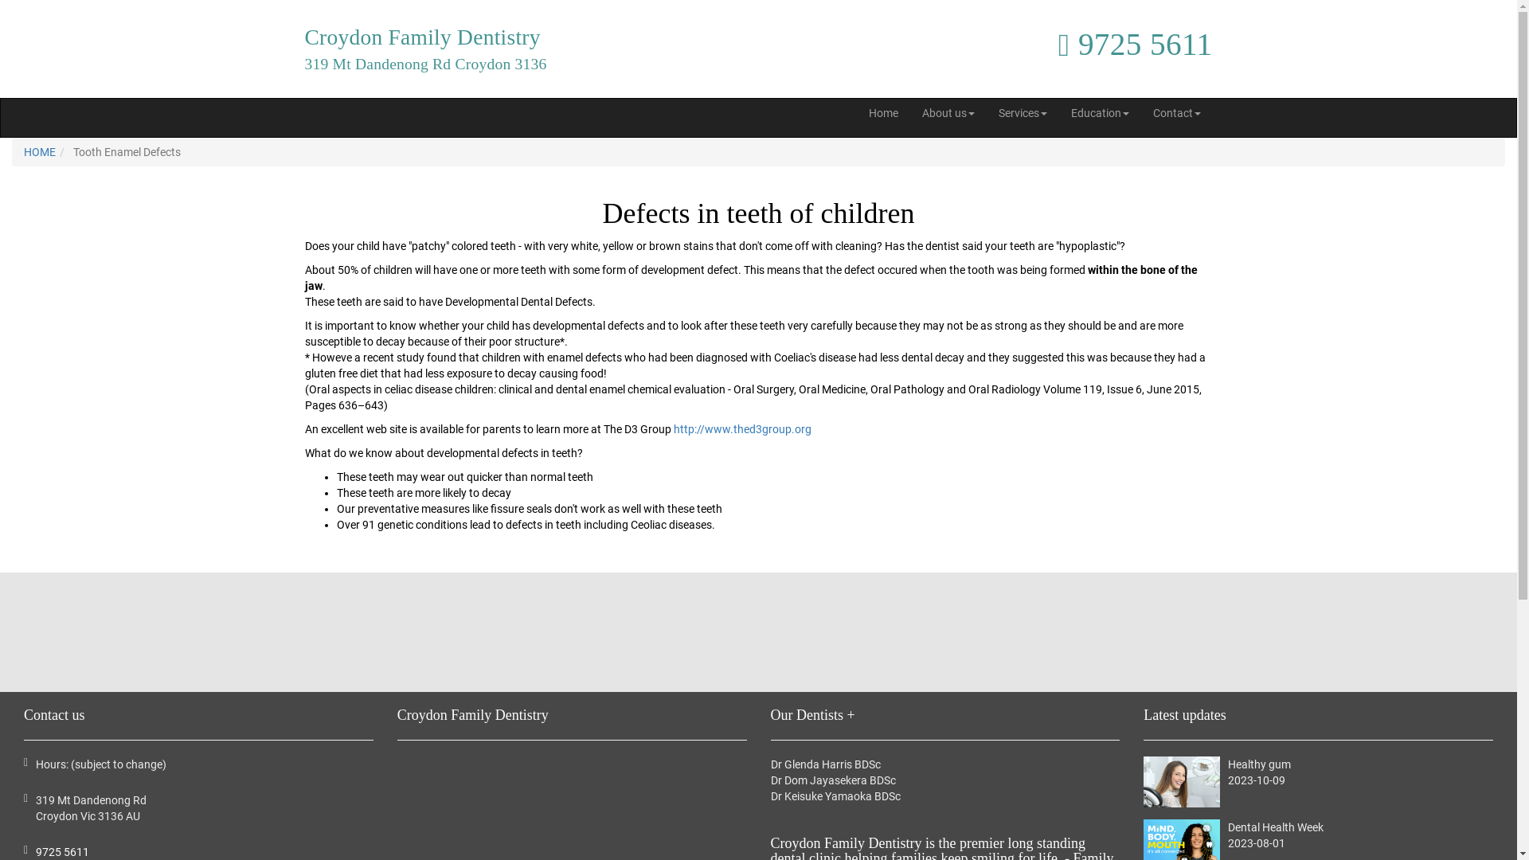  What do you see at coordinates (1177, 113) in the screenshot?
I see `Contact` at bounding box center [1177, 113].